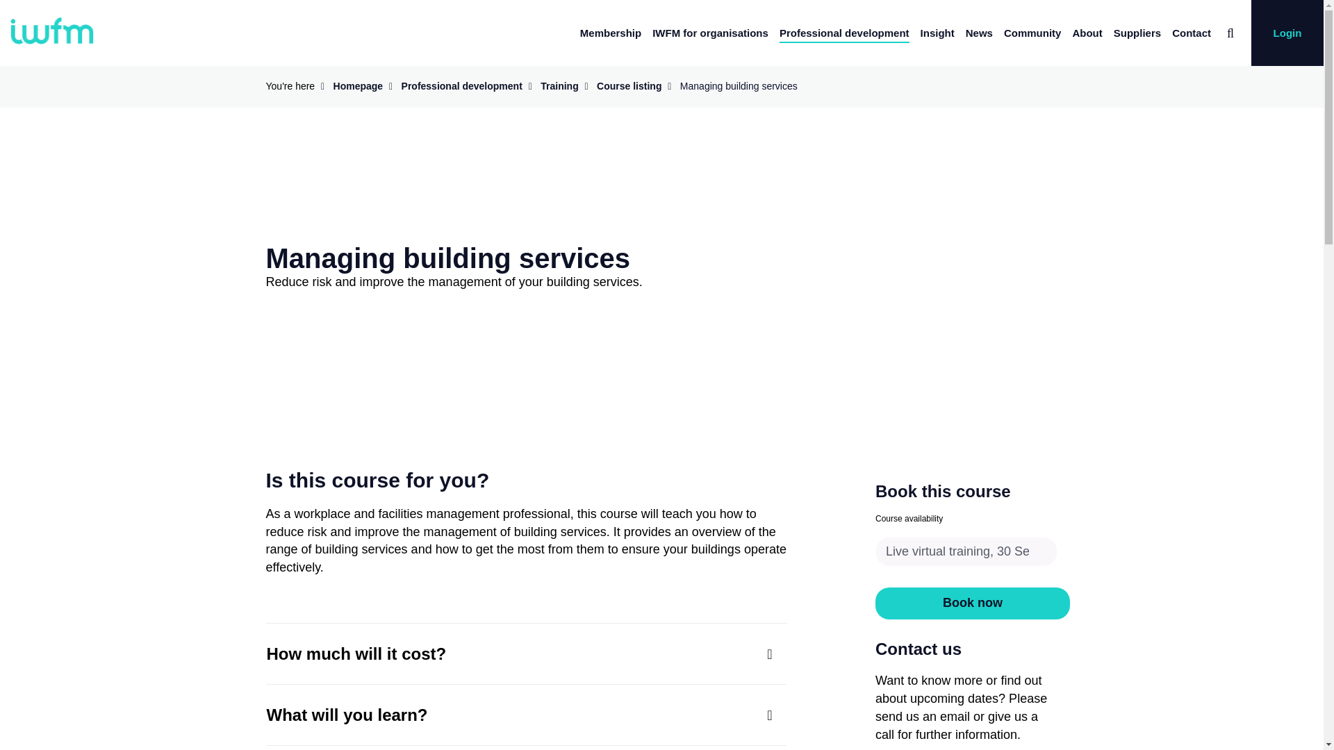 This screenshot has width=1334, height=750. I want to click on About, so click(1087, 33).